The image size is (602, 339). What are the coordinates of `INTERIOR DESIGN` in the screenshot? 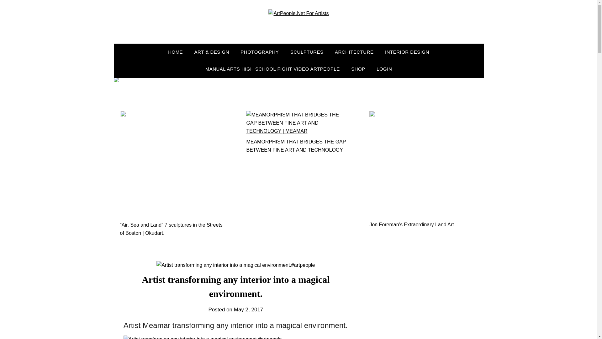 It's located at (407, 52).